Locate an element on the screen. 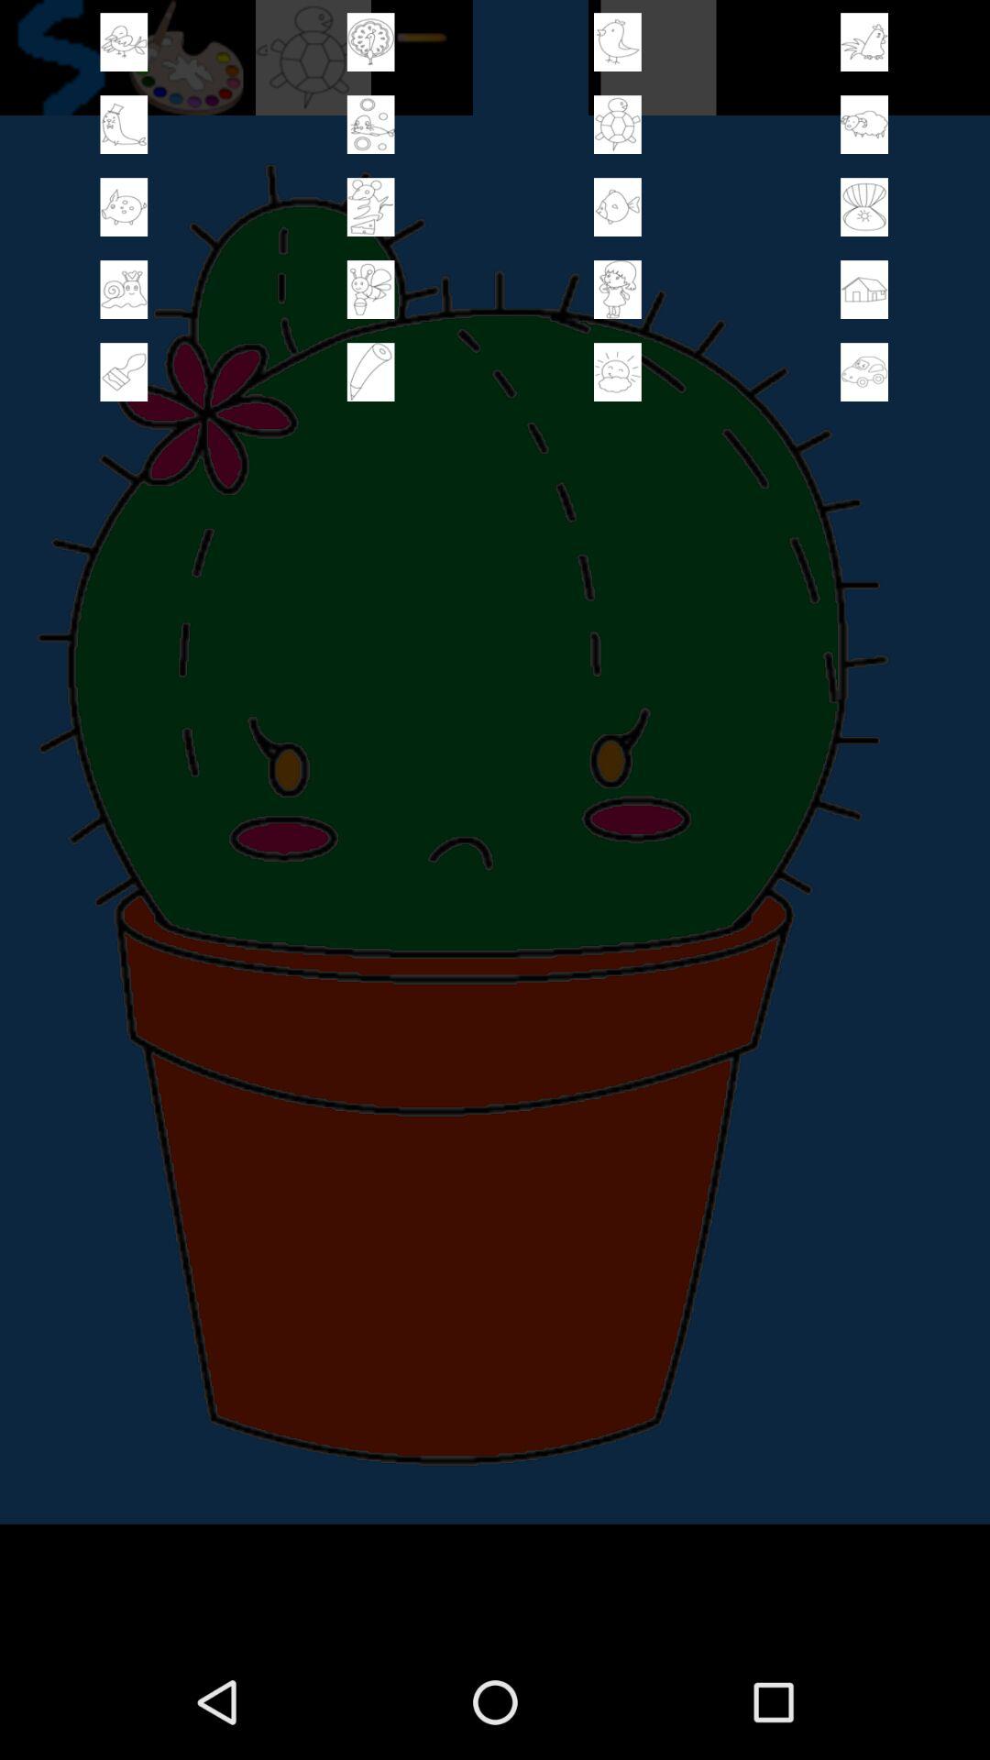  content selection is located at coordinates (864, 290).